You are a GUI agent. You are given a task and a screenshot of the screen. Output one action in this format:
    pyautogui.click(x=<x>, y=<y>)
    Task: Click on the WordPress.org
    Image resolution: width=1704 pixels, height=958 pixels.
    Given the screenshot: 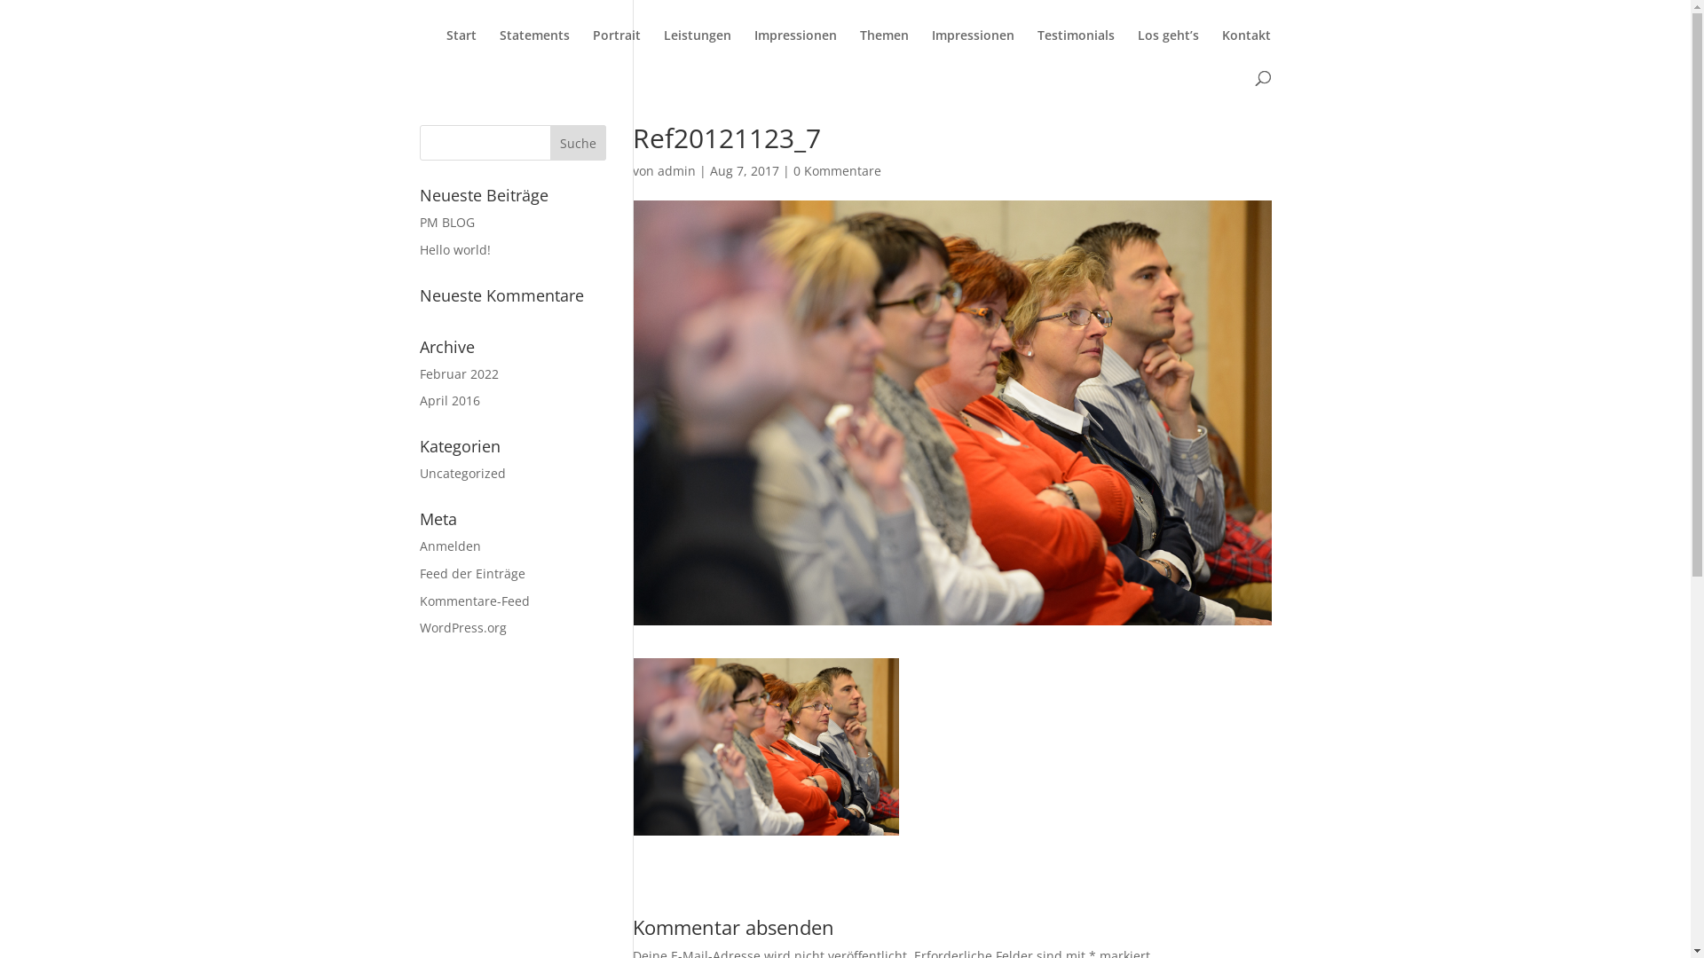 What is the action you would take?
    pyautogui.click(x=462, y=628)
    